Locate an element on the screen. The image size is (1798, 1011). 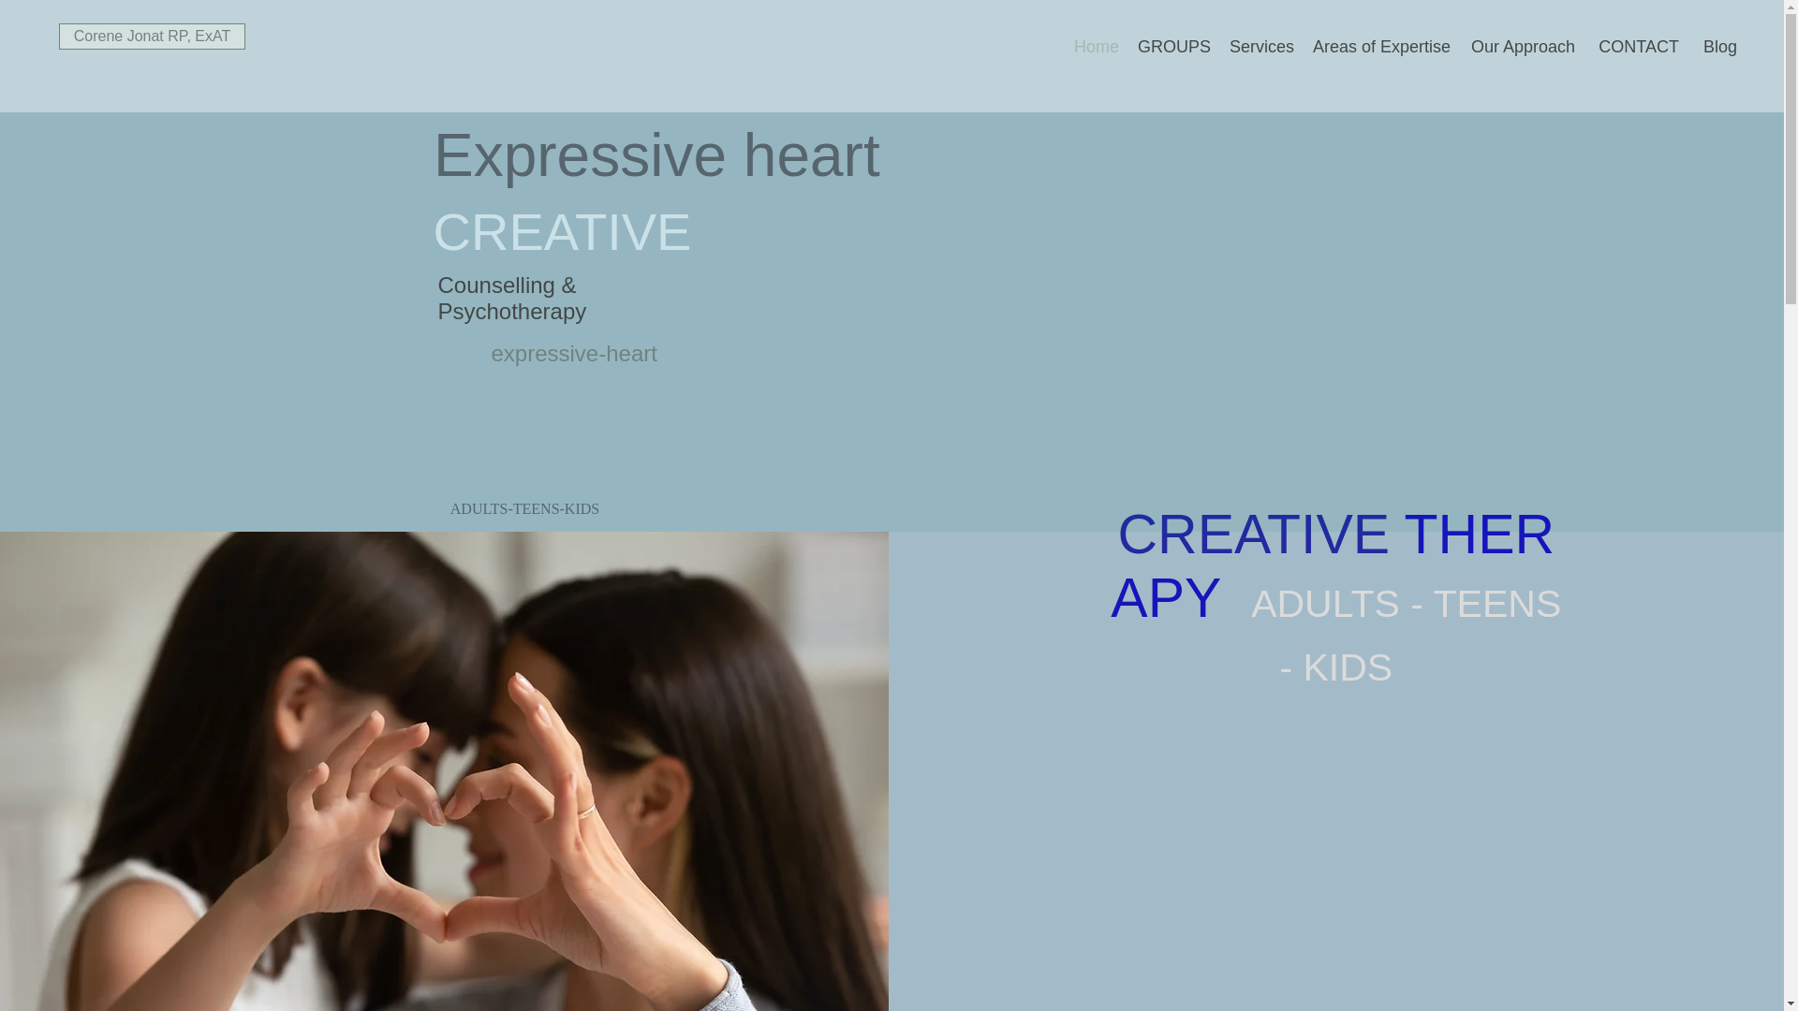
Services is located at coordinates (1262, 46).